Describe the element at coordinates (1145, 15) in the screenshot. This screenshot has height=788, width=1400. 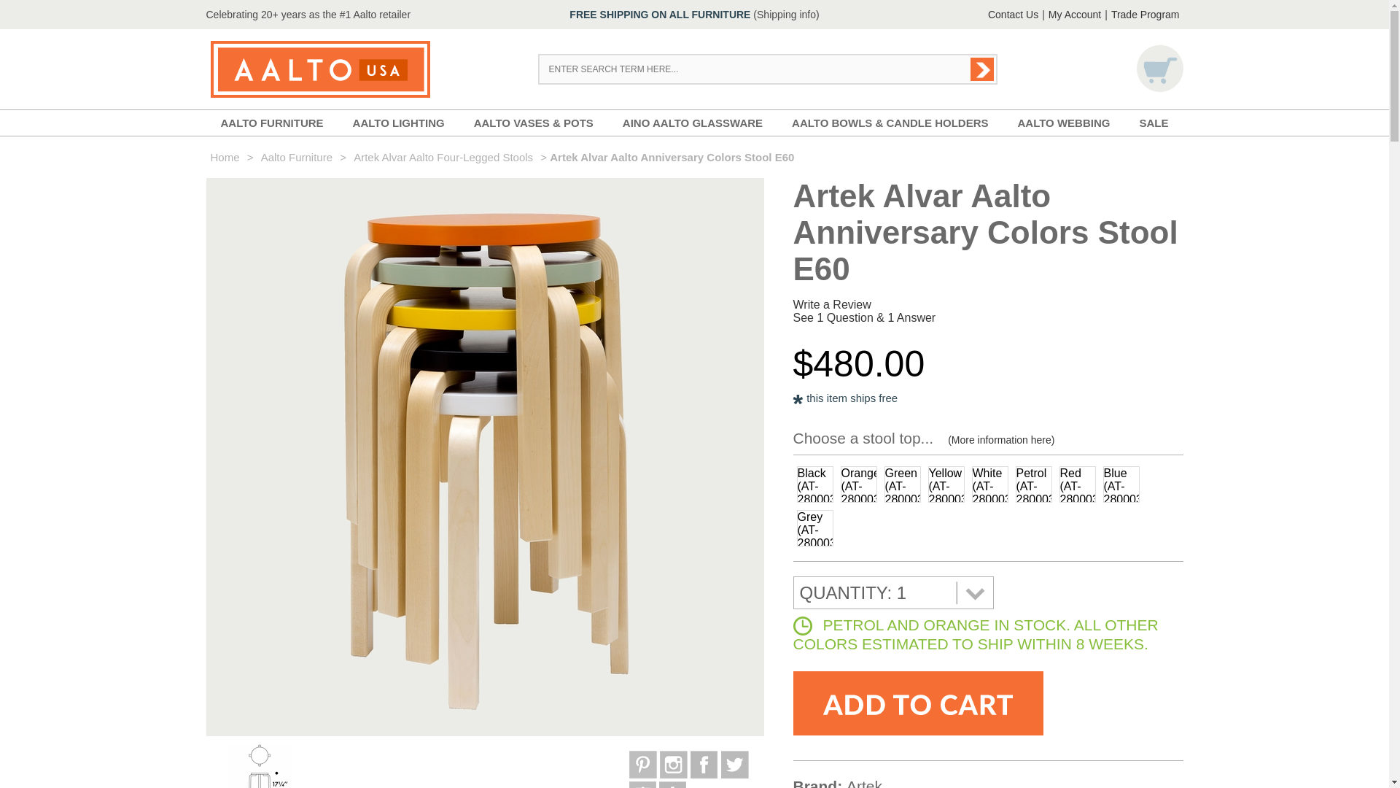
I see `Trade Program` at that location.